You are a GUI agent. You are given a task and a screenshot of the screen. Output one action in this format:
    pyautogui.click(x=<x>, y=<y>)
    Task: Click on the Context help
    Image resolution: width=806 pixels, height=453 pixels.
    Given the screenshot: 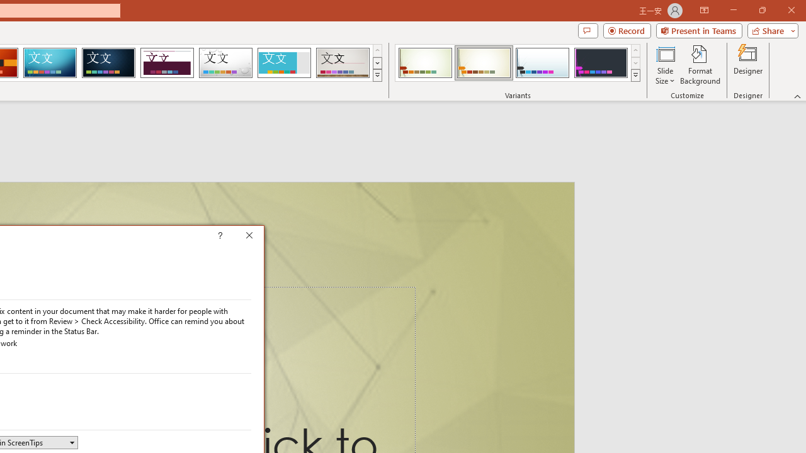 What is the action you would take?
    pyautogui.click(x=238, y=237)
    